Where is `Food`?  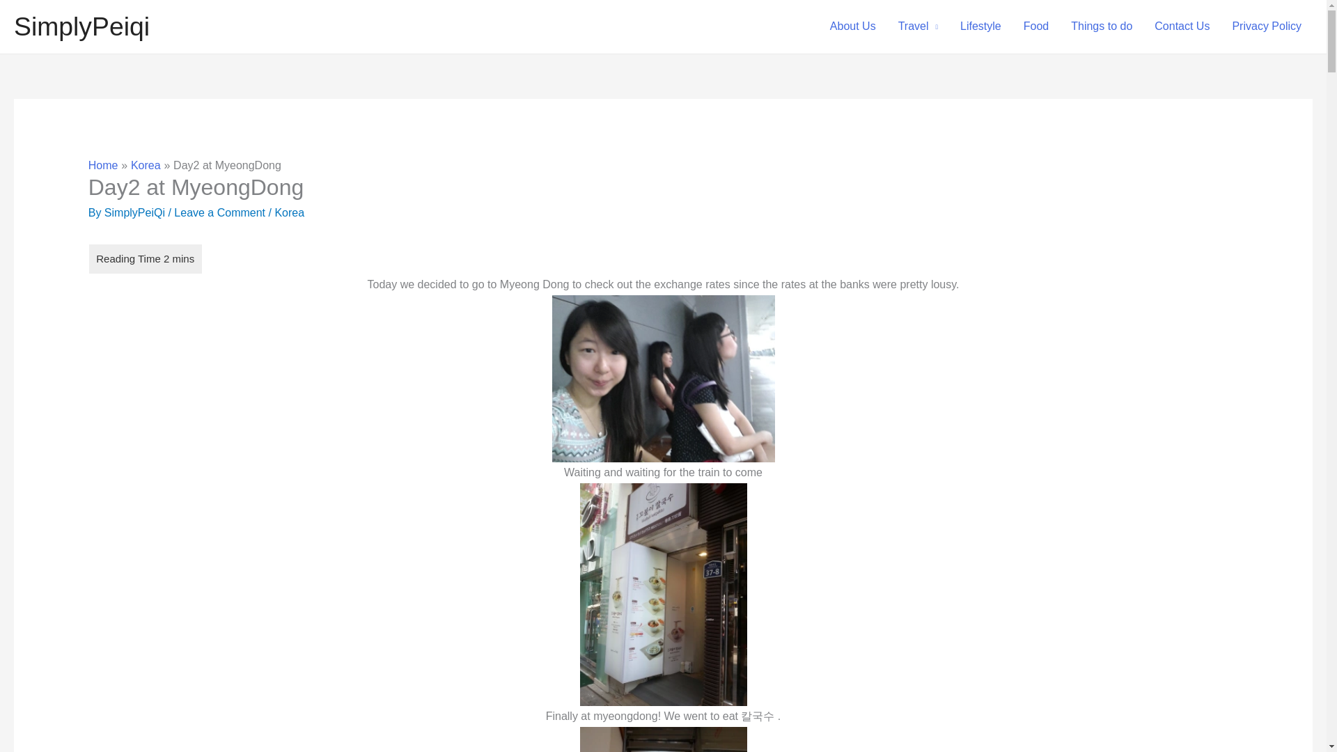 Food is located at coordinates (1036, 26).